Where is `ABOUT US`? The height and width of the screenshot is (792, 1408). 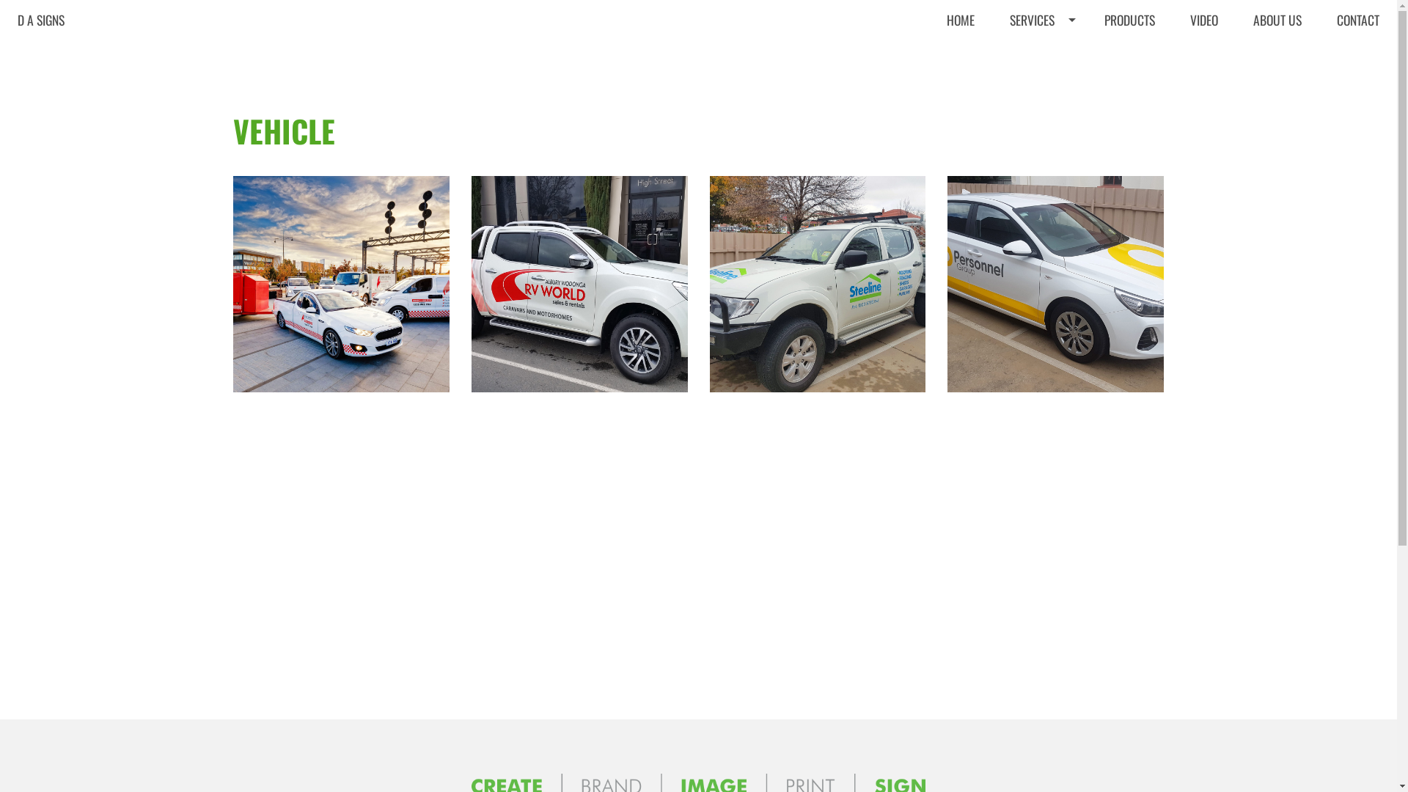
ABOUT US is located at coordinates (1277, 20).